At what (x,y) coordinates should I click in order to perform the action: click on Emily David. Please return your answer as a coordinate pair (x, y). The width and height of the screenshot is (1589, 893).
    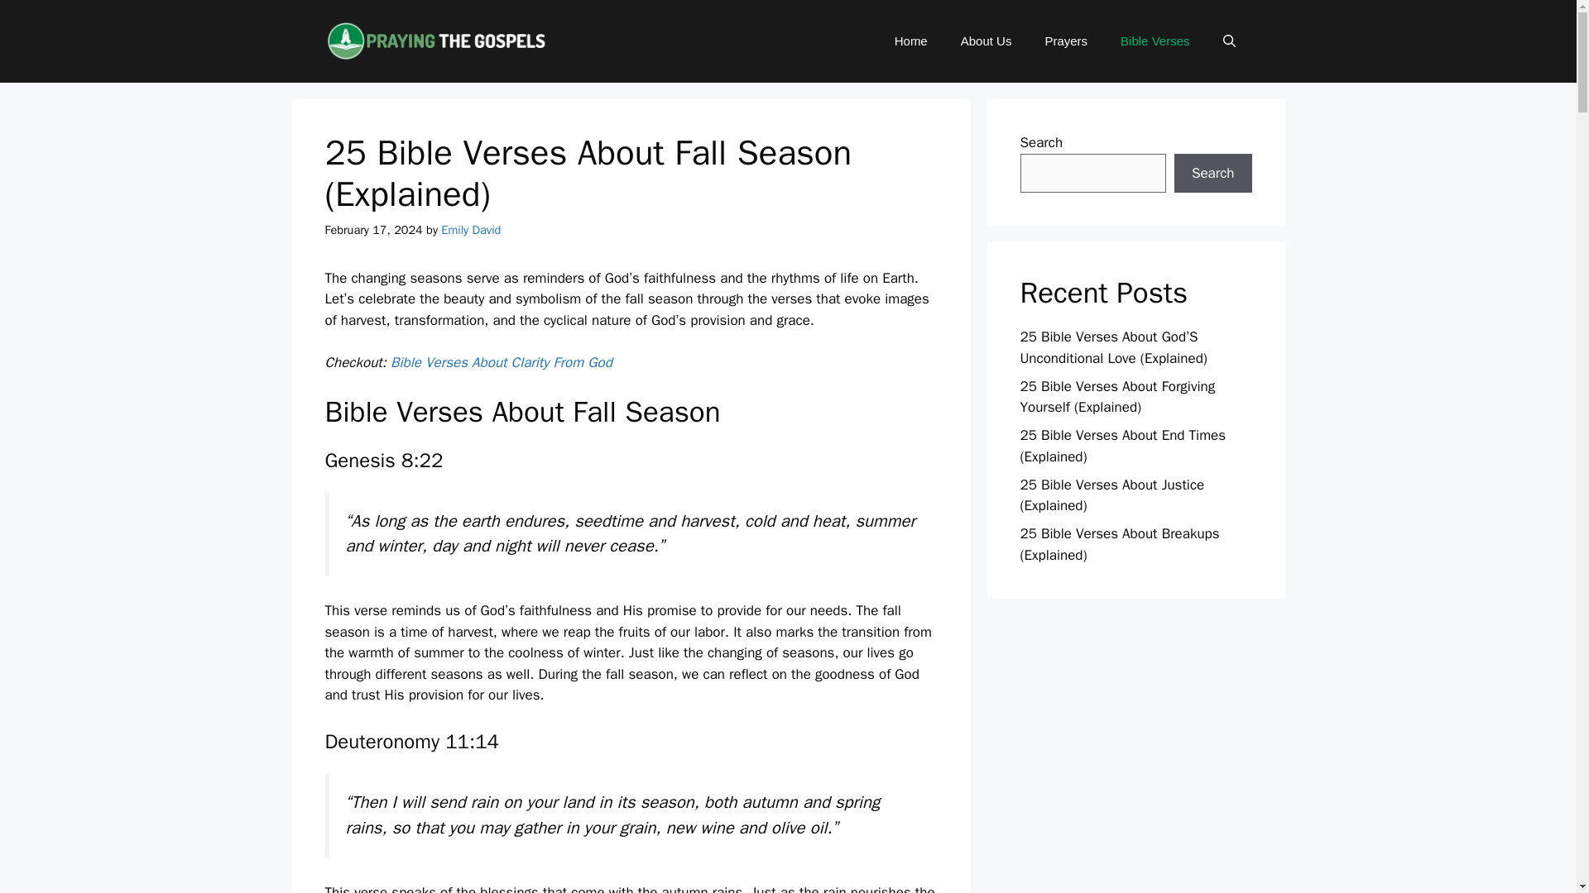
    Looking at the image, I should click on (470, 230).